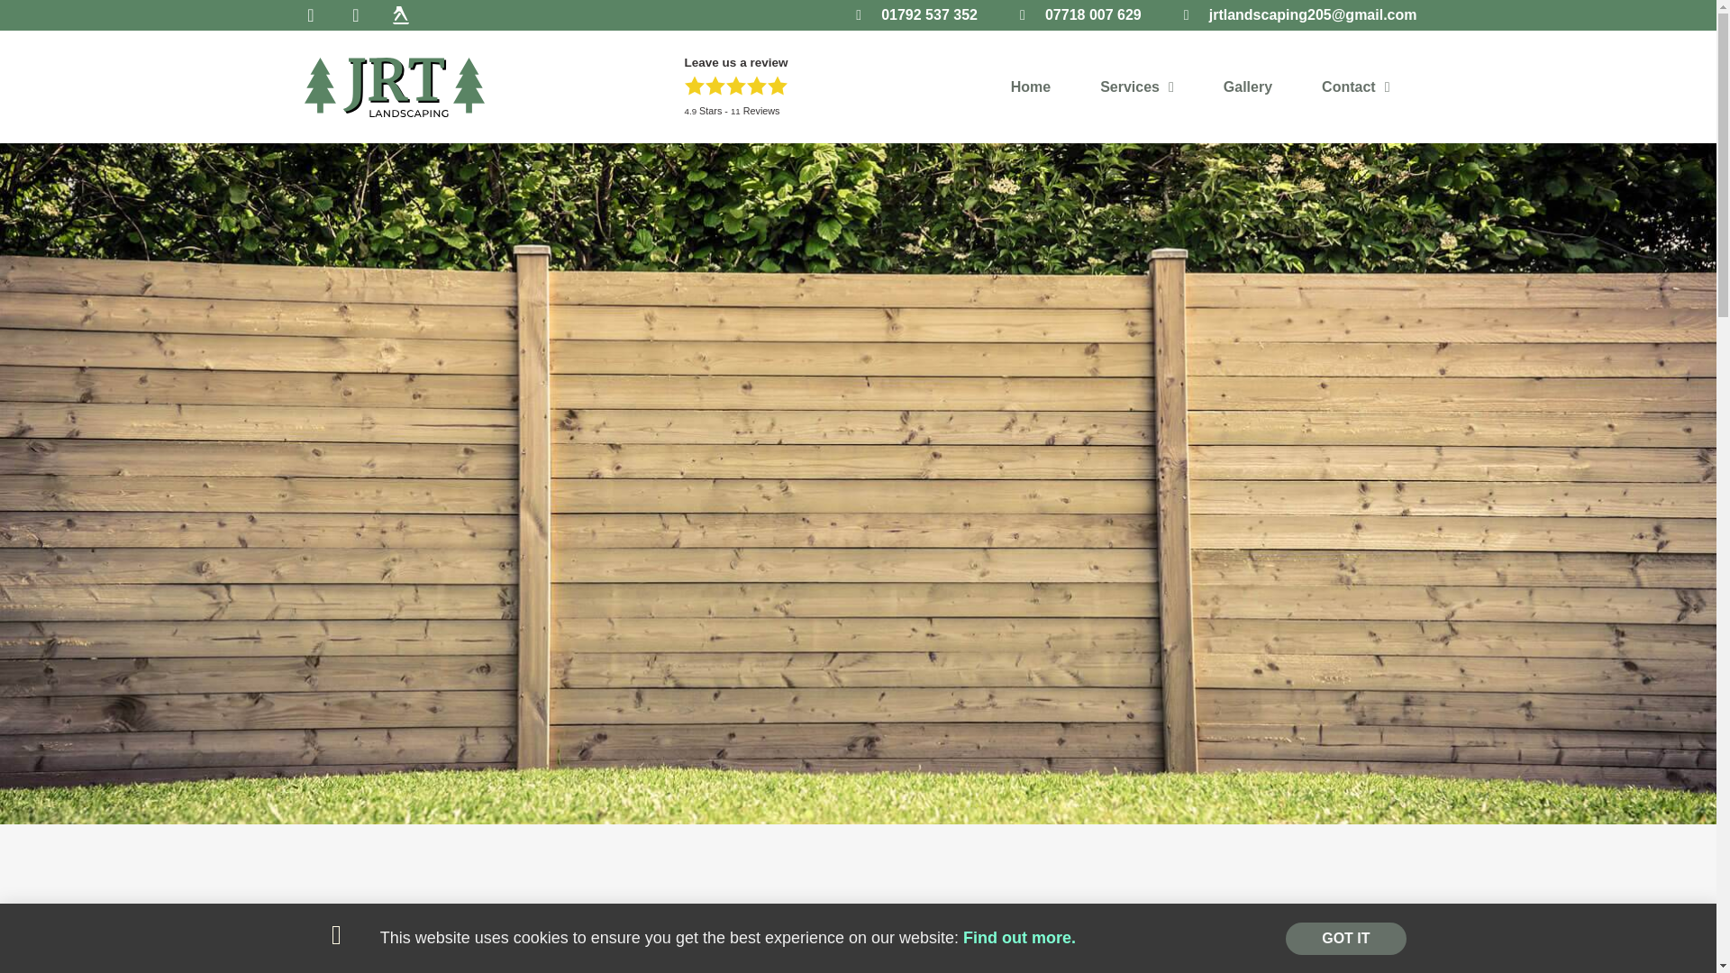  What do you see at coordinates (913, 15) in the screenshot?
I see `01792 537 352` at bounding box center [913, 15].